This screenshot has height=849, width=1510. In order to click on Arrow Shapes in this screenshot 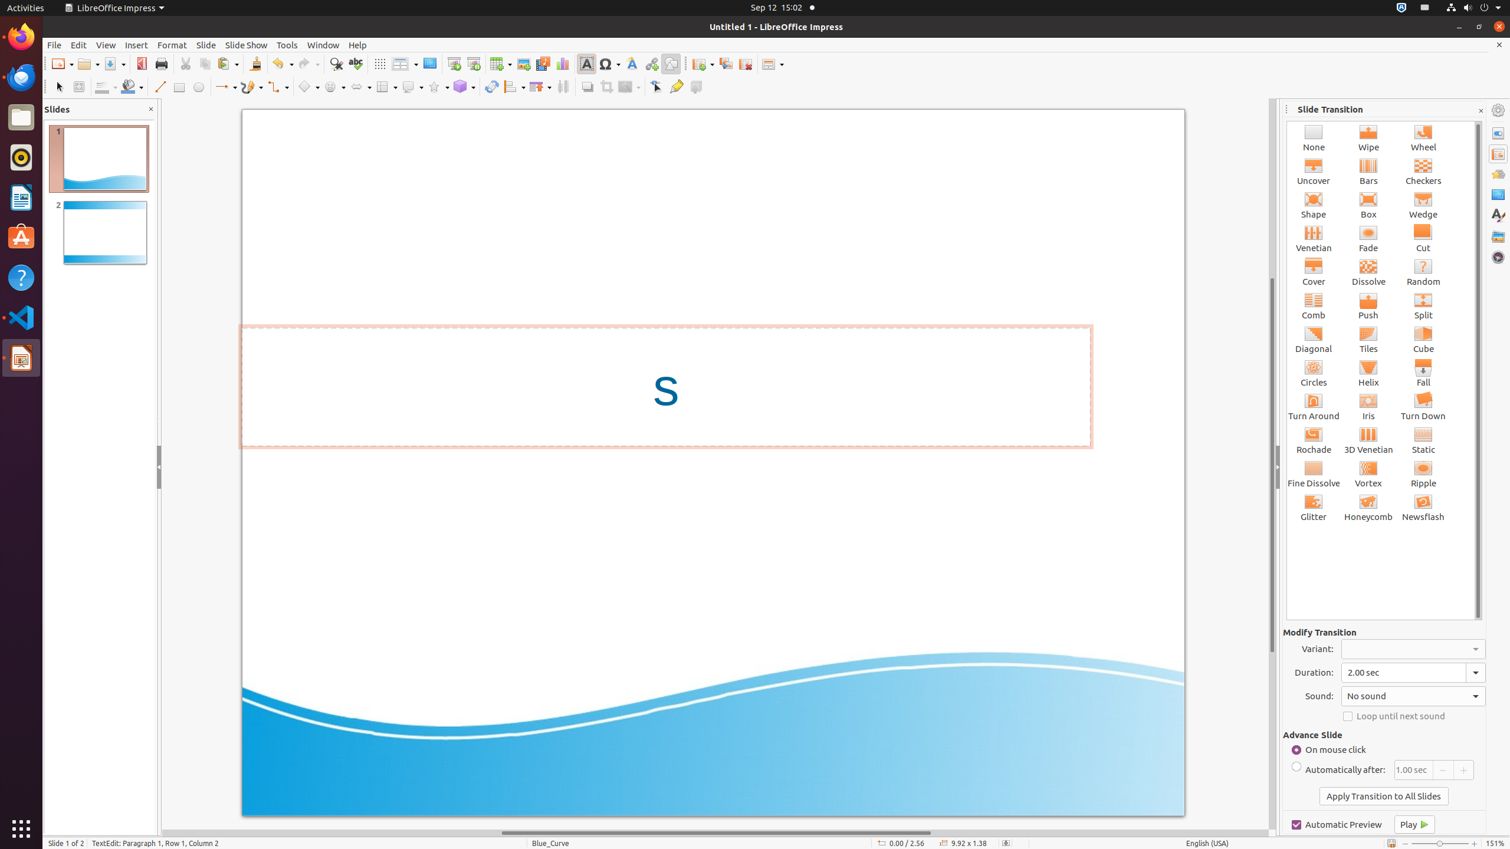, I will do `click(360, 87)`.